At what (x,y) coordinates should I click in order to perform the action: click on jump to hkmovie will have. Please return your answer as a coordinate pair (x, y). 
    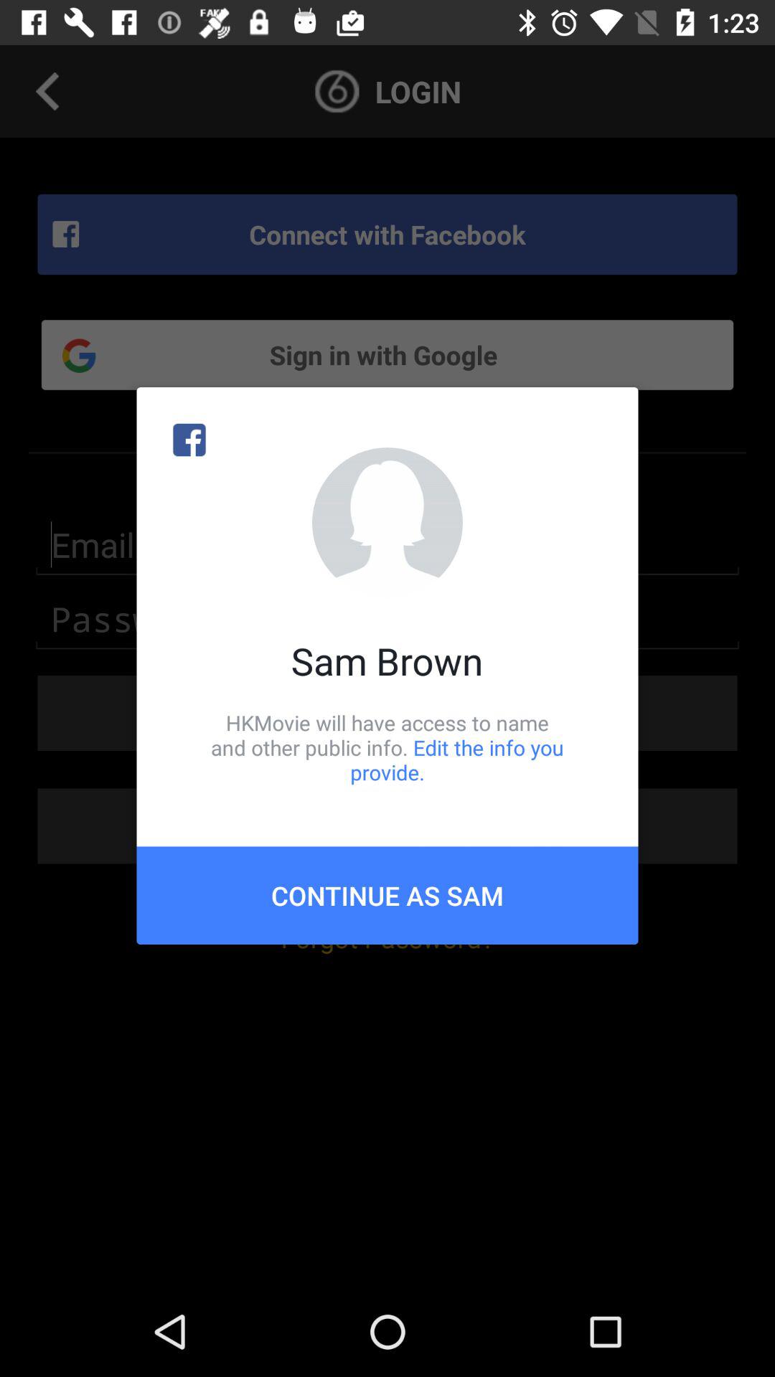
    Looking at the image, I should click on (387, 747).